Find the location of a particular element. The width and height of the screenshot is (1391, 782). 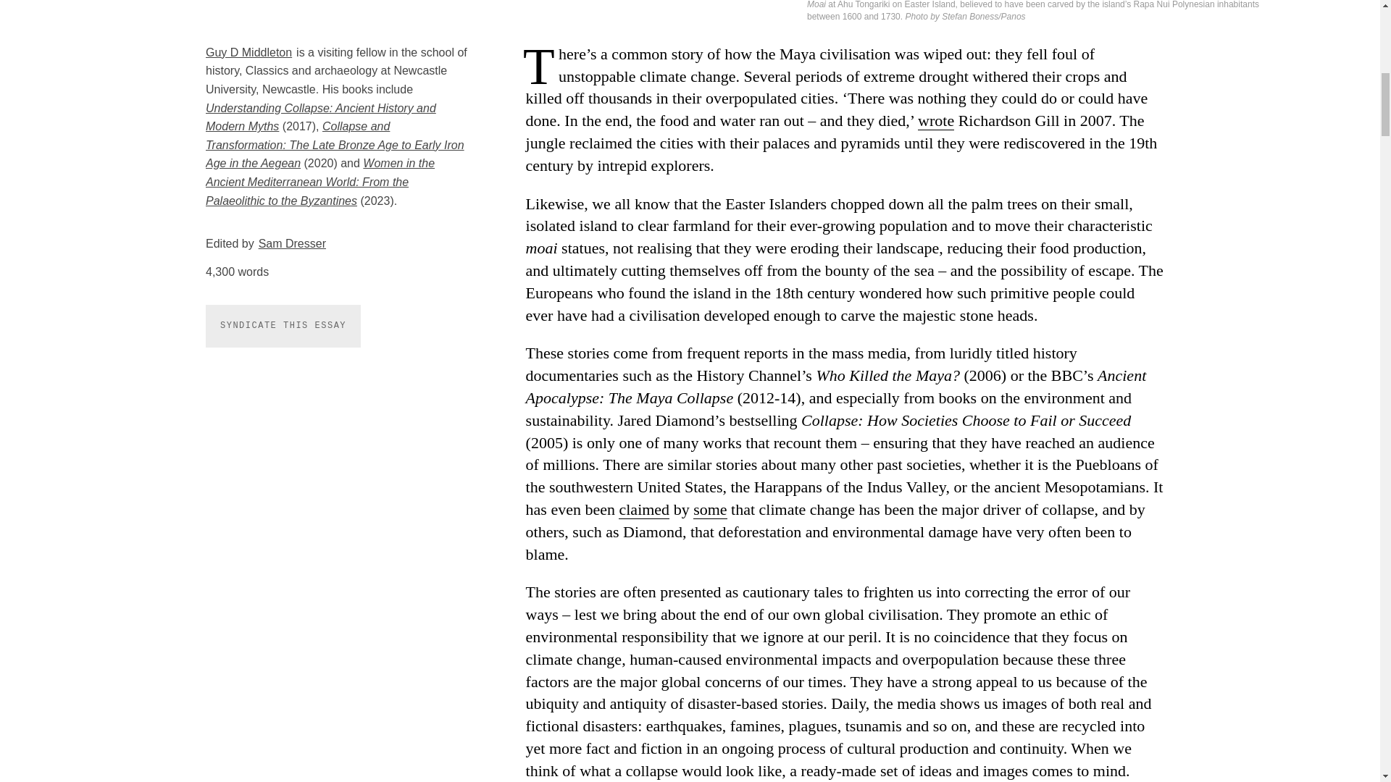

claimed is located at coordinates (643, 510).